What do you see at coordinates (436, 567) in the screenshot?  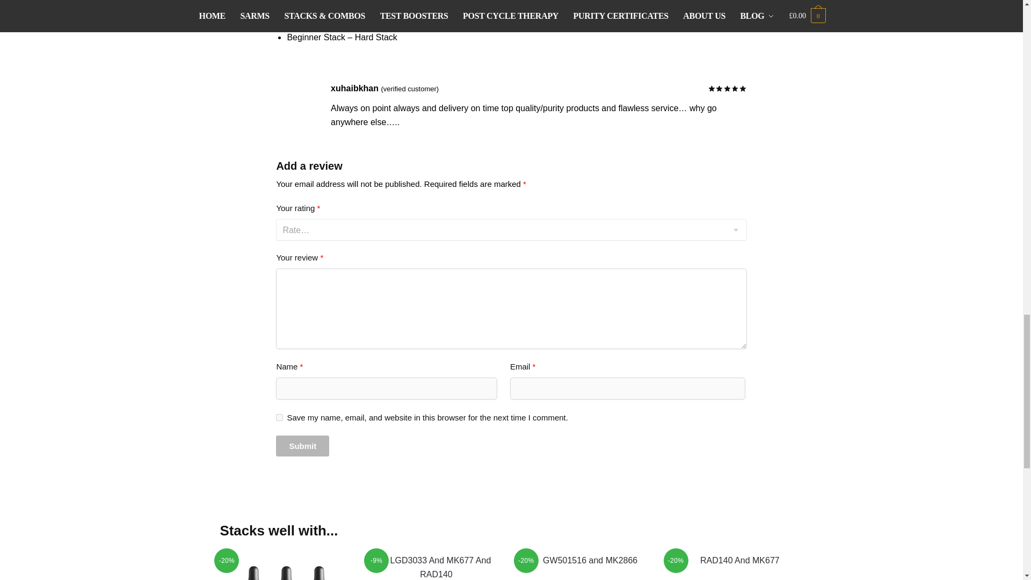 I see `Enhanced Bulk Muscle Stack` at bounding box center [436, 567].